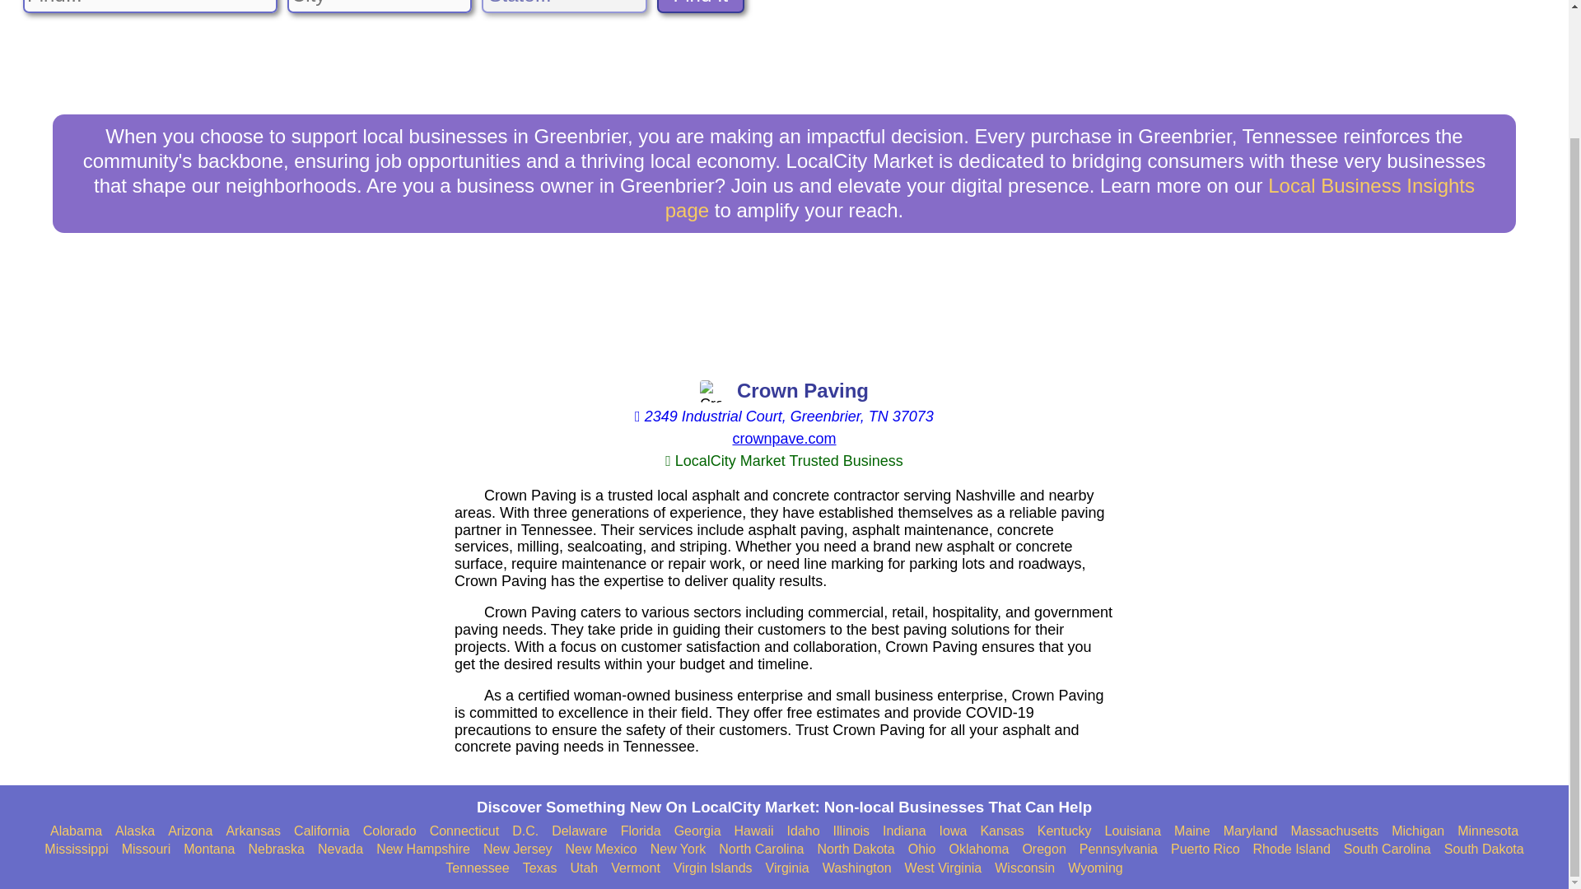  What do you see at coordinates (76, 831) in the screenshot?
I see `Find Businesses in Alabama` at bounding box center [76, 831].